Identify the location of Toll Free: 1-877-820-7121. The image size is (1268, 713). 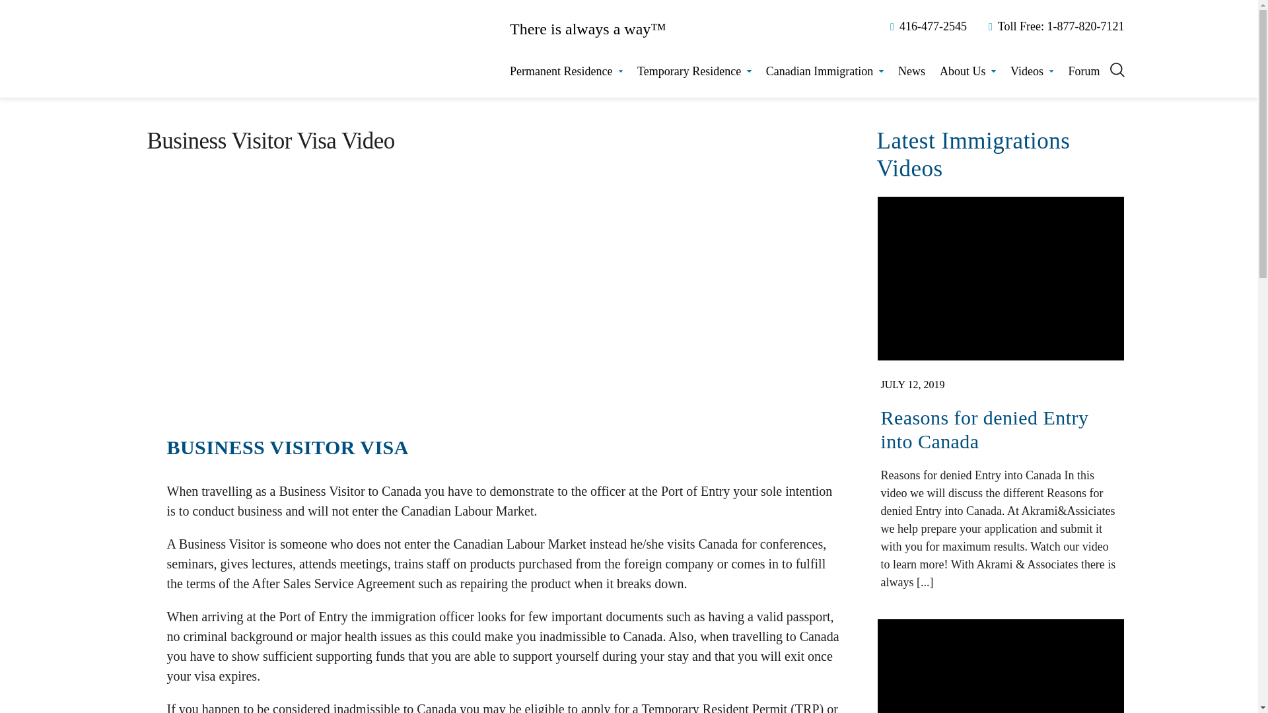
(1054, 26).